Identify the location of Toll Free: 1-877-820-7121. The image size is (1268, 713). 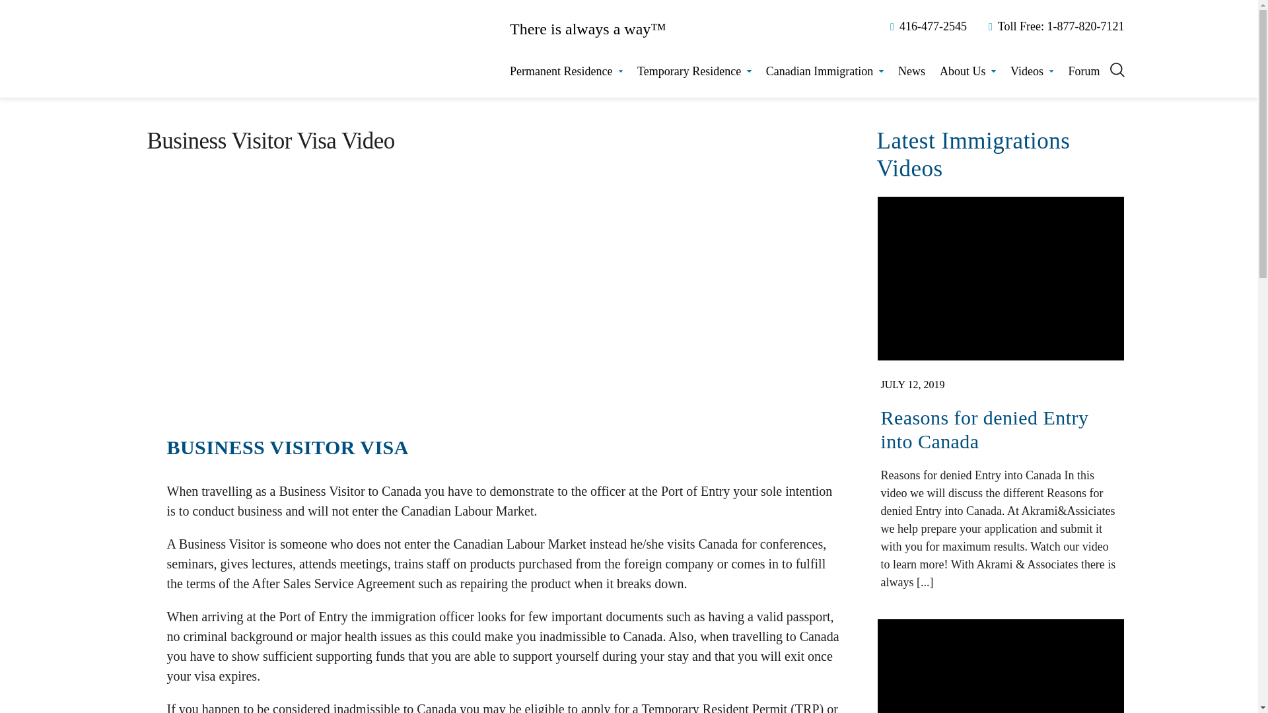
(1054, 26).